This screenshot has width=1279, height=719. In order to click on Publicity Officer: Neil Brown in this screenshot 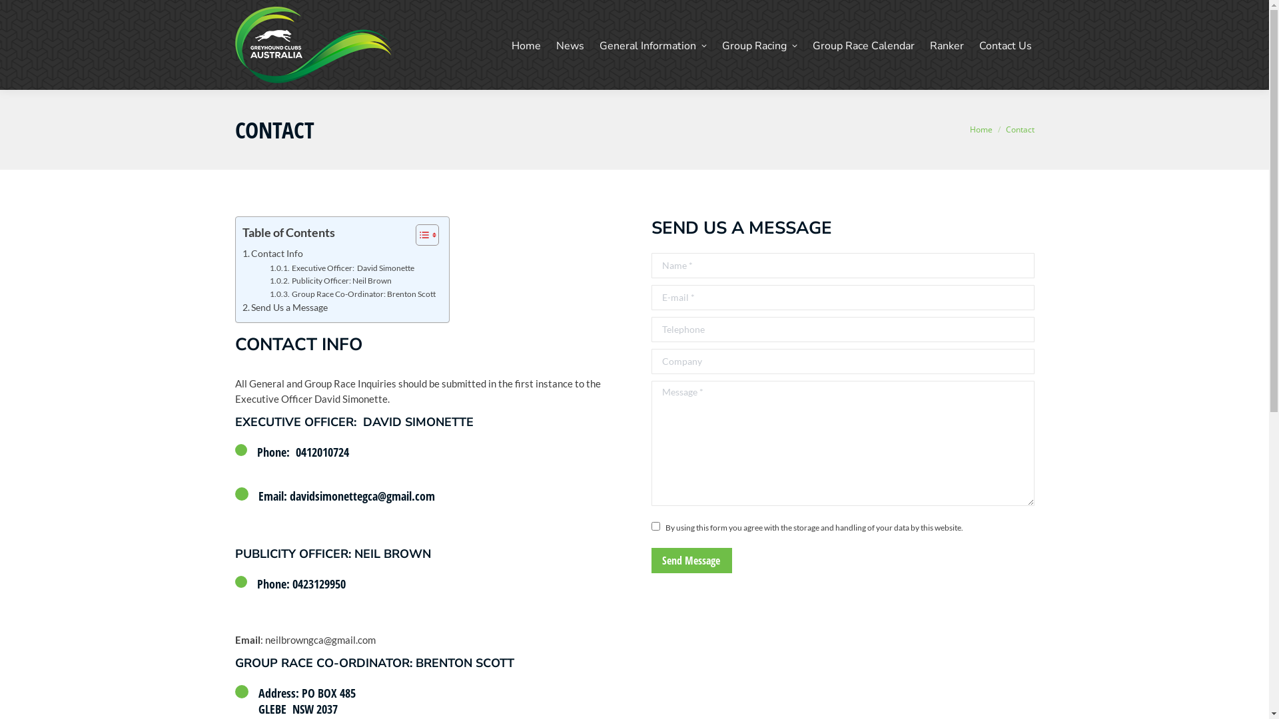, I will do `click(330, 281)`.